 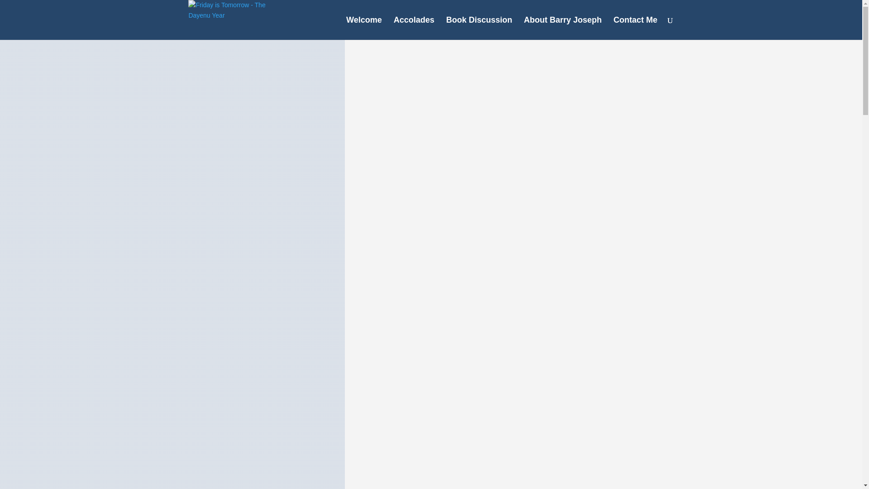 What do you see at coordinates (479, 28) in the screenshot?
I see `Book Discussion` at bounding box center [479, 28].